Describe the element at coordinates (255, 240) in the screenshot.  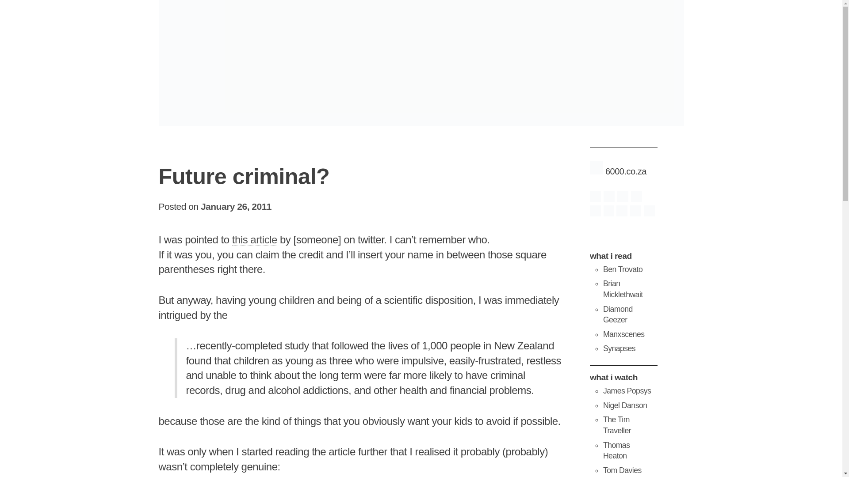
I see `this article` at that location.